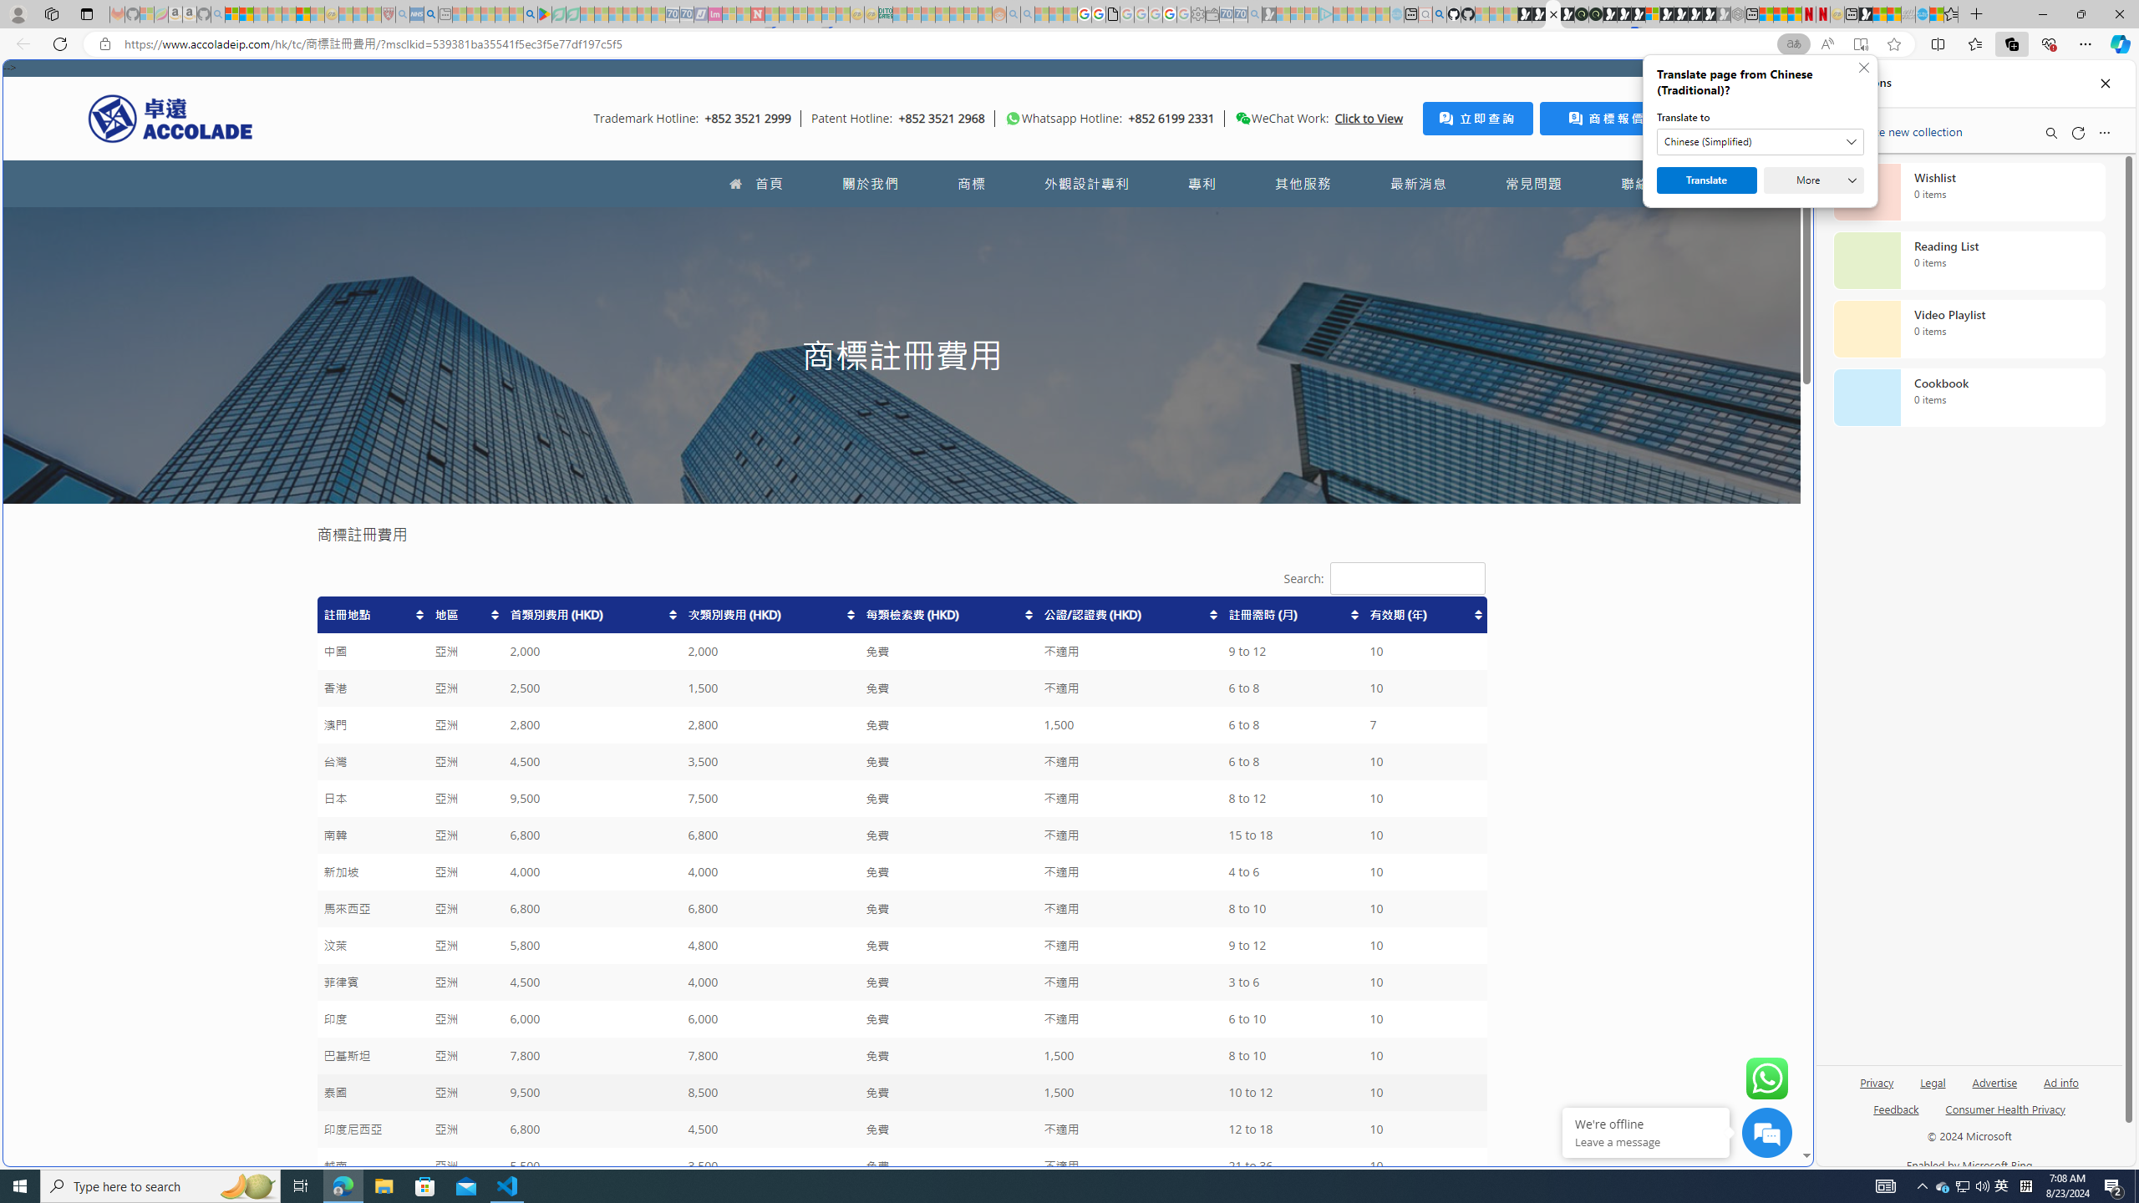 The width and height of the screenshot is (2139, 1203). What do you see at coordinates (592, 1093) in the screenshot?
I see `9,500` at bounding box center [592, 1093].